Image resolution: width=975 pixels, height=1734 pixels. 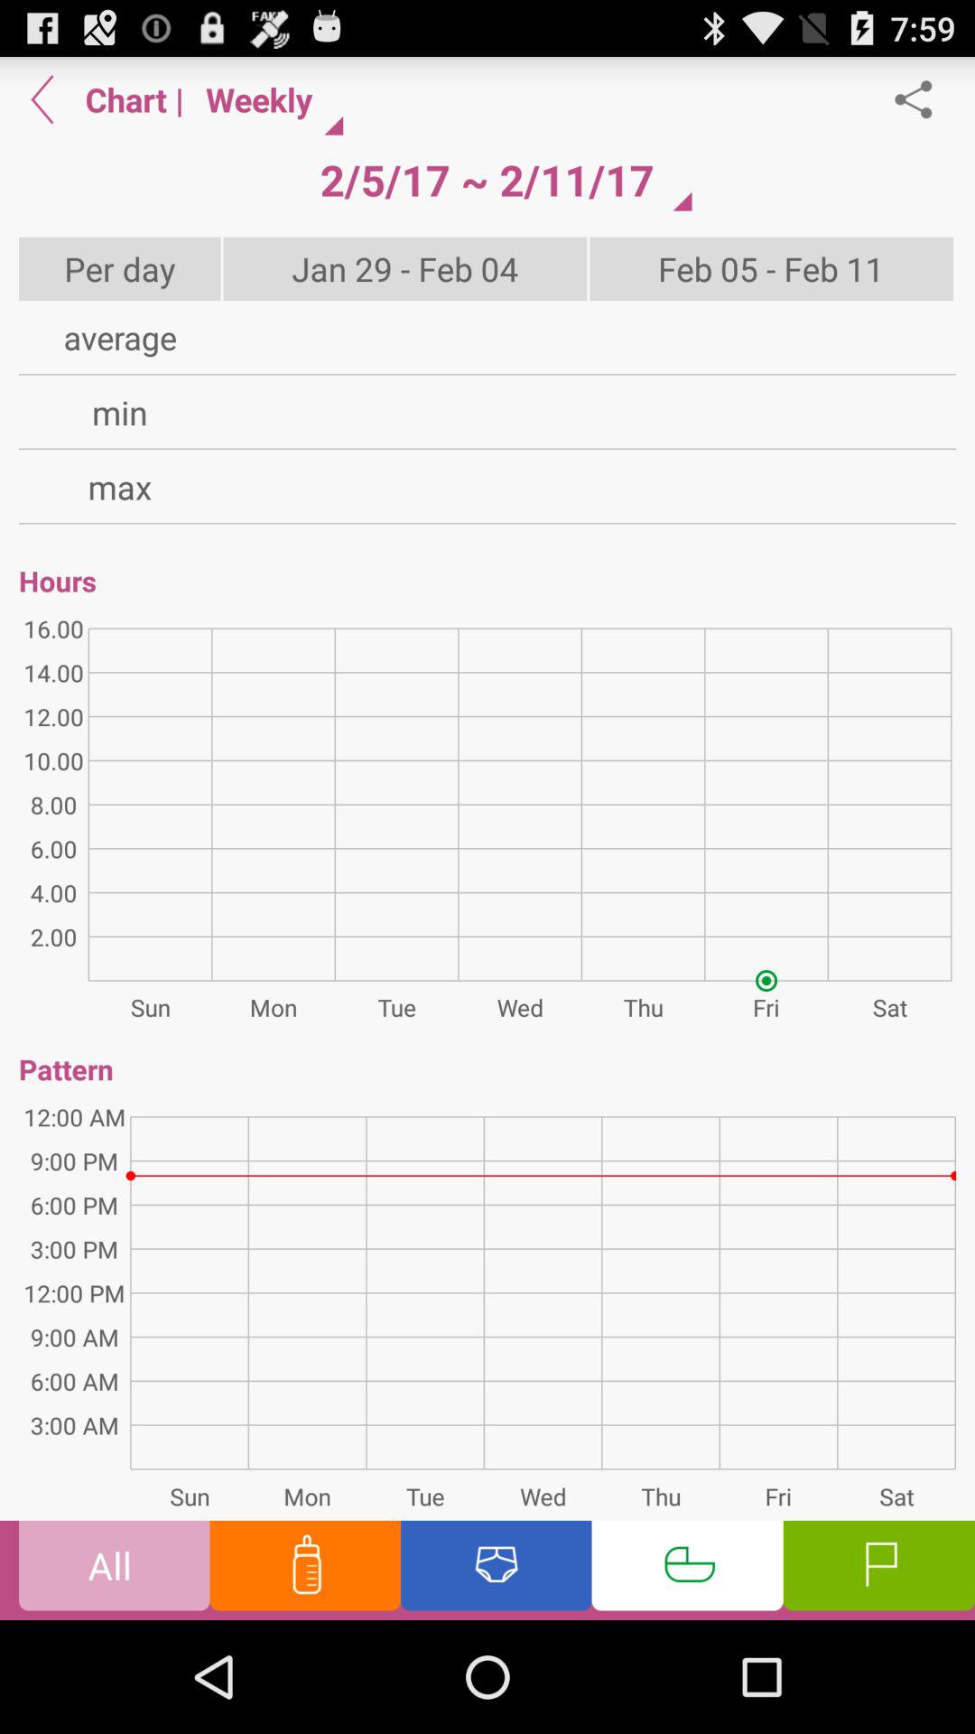 I want to click on click item next to chart item, so click(x=42, y=99).